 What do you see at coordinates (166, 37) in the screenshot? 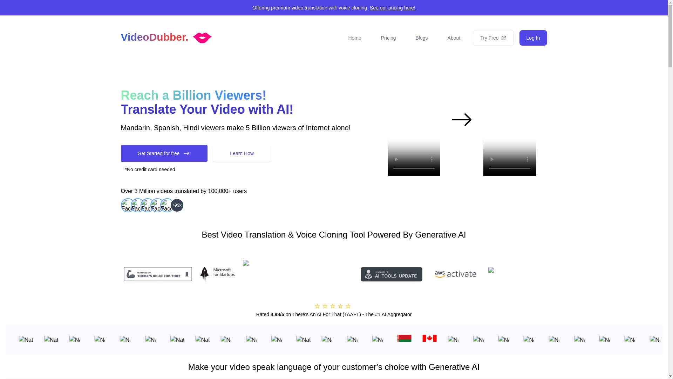
I see `VideoDubber.` at bounding box center [166, 37].